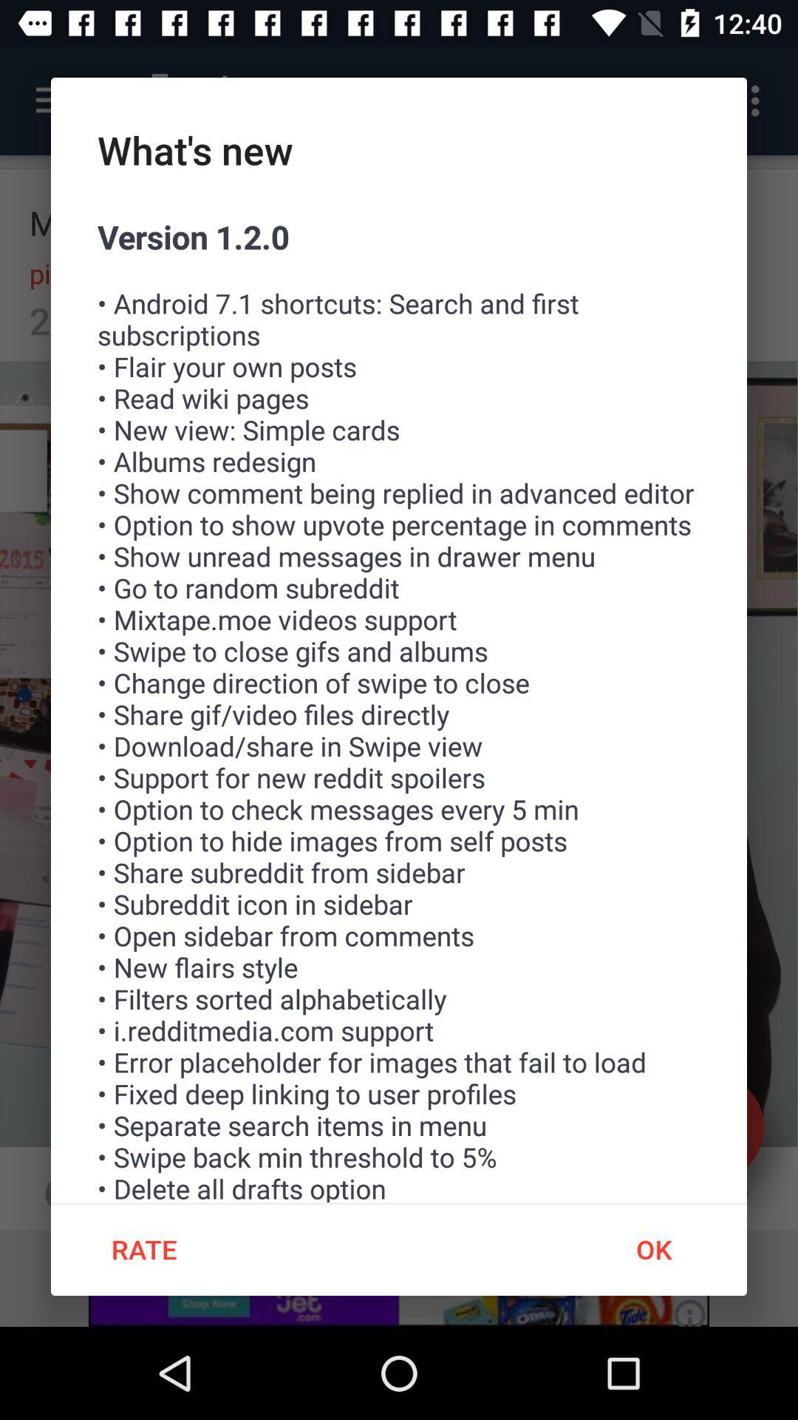  Describe the element at coordinates (143, 1249) in the screenshot. I see `swipe until rate icon` at that location.